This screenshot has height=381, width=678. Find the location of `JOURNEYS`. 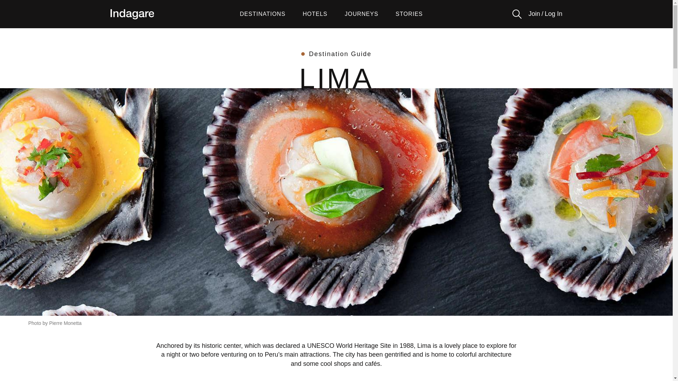

JOURNEYS is located at coordinates (361, 14).